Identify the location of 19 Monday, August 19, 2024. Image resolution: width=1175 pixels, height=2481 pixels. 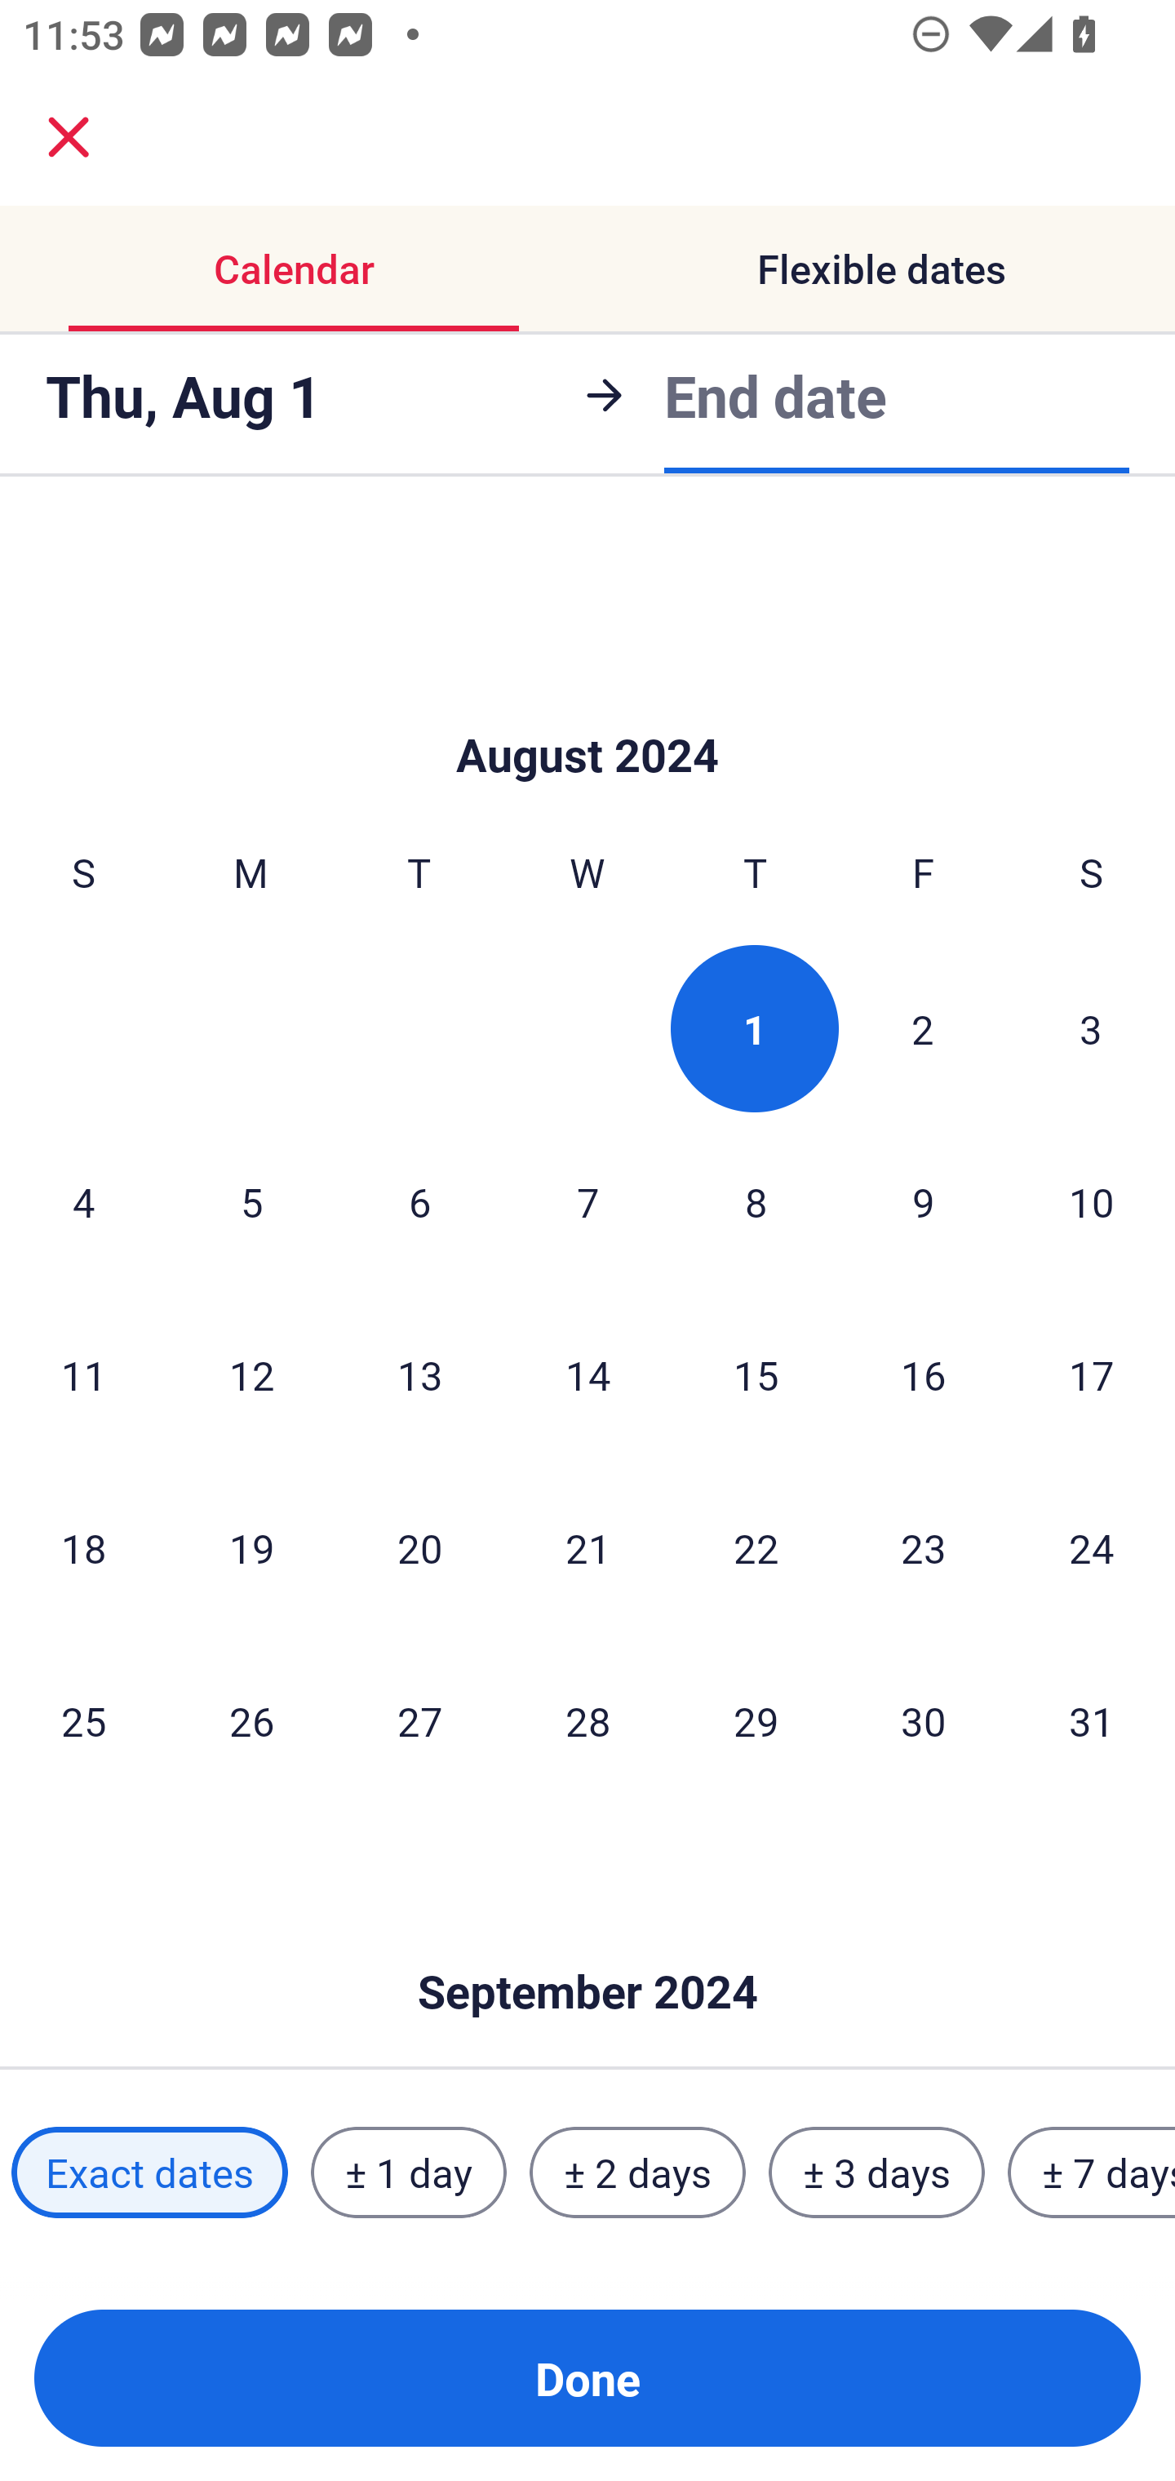
(251, 1547).